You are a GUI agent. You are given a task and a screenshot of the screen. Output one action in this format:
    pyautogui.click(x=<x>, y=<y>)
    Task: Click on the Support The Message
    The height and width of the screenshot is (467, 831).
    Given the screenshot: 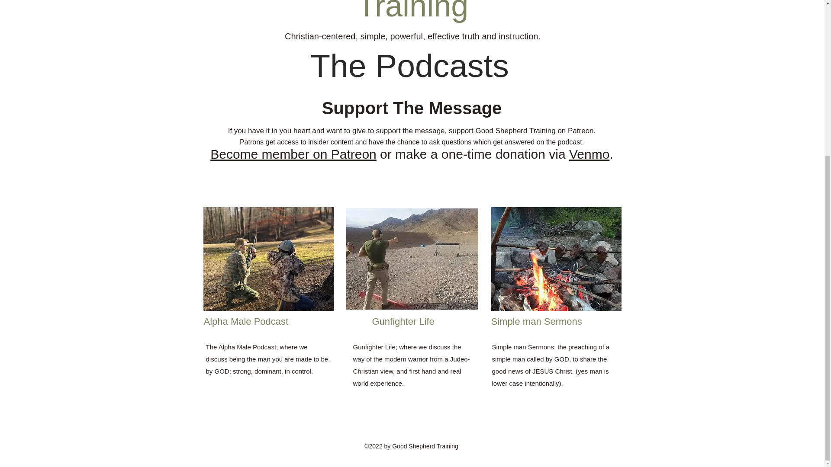 What is the action you would take?
    pyautogui.click(x=412, y=108)
    